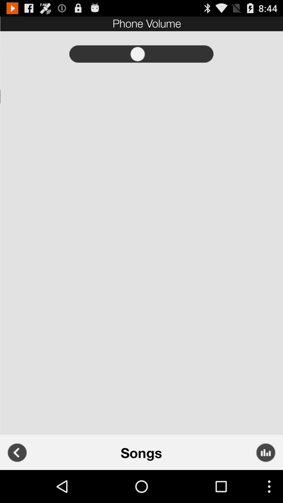  What do you see at coordinates (141, 54) in the screenshot?
I see `volume control` at bounding box center [141, 54].